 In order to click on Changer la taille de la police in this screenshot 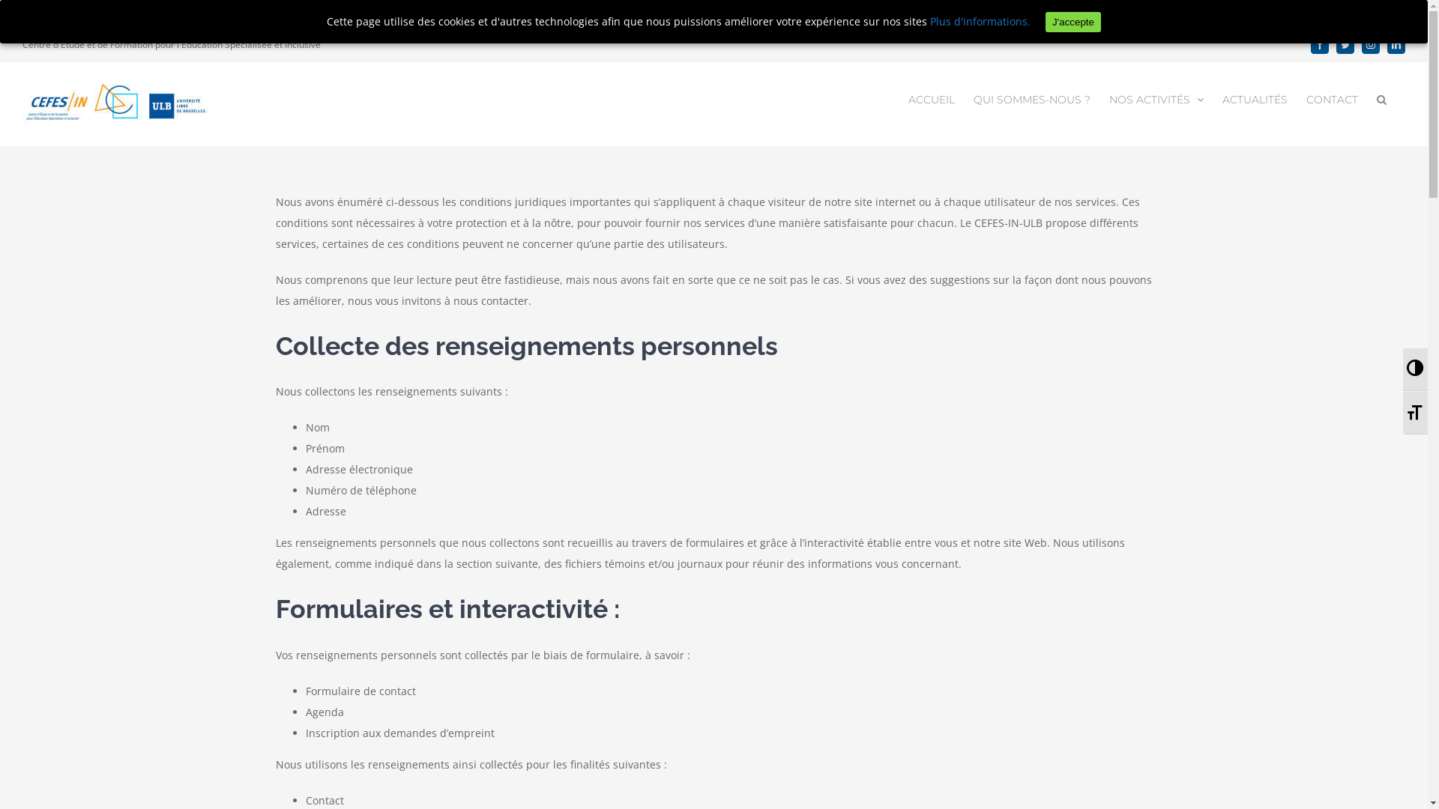, I will do `click(1415, 413)`.